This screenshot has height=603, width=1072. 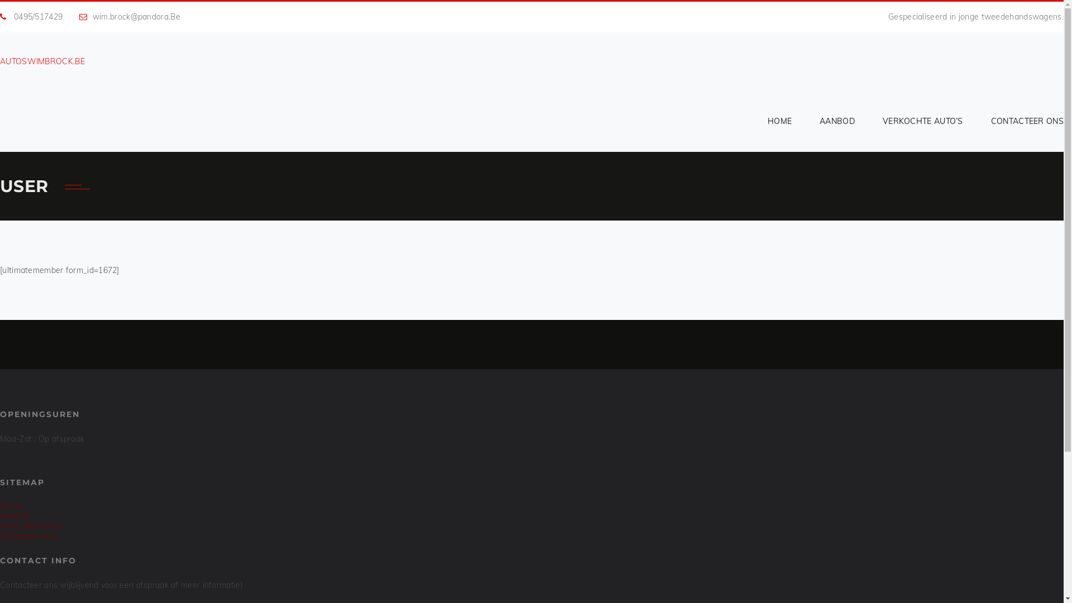 What do you see at coordinates (11, 506) in the screenshot?
I see `Home` at bounding box center [11, 506].